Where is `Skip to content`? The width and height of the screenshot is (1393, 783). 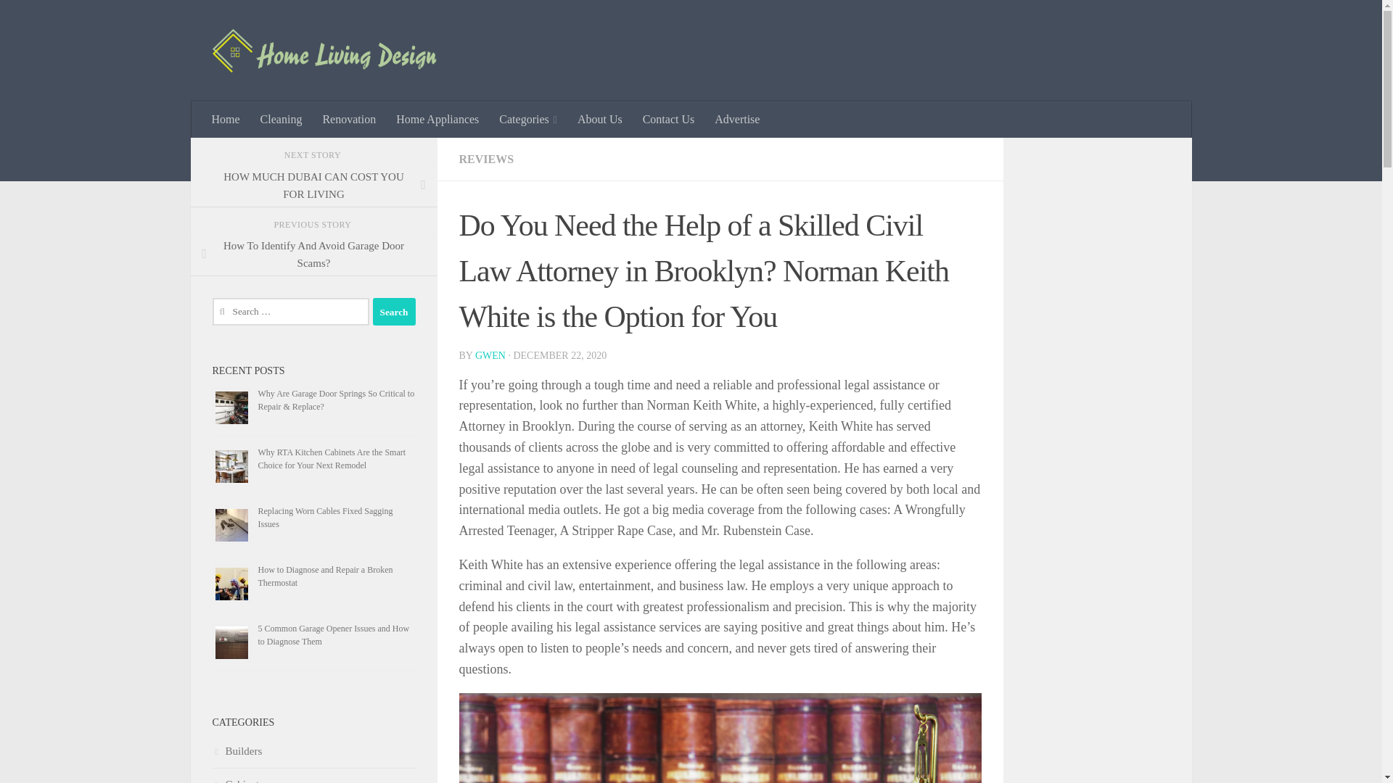
Skip to content is located at coordinates (57, 20).